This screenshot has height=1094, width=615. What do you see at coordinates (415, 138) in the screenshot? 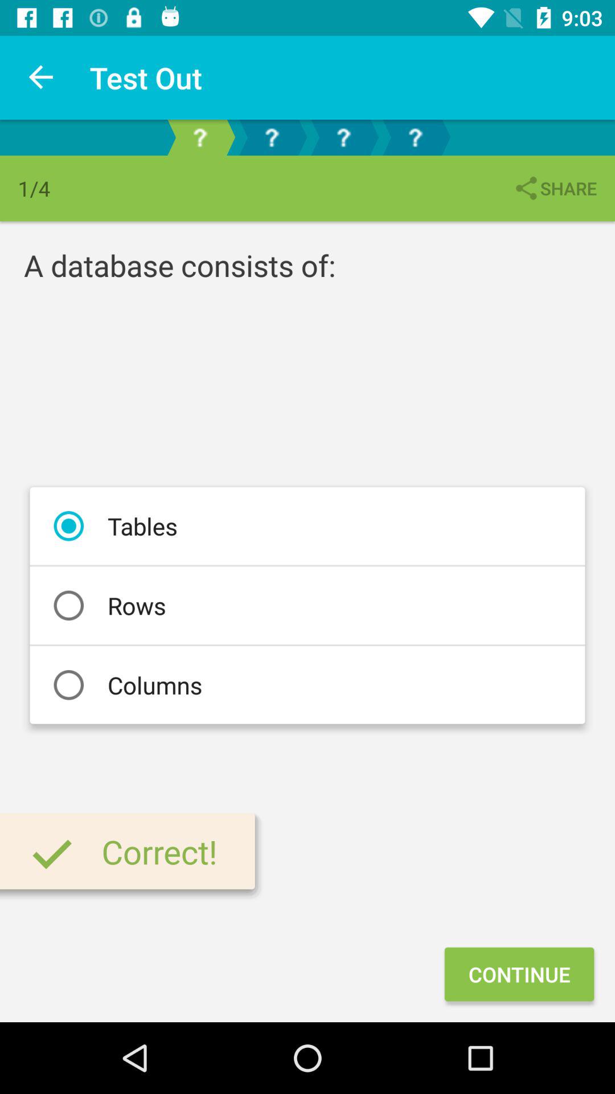
I see `help` at bounding box center [415, 138].